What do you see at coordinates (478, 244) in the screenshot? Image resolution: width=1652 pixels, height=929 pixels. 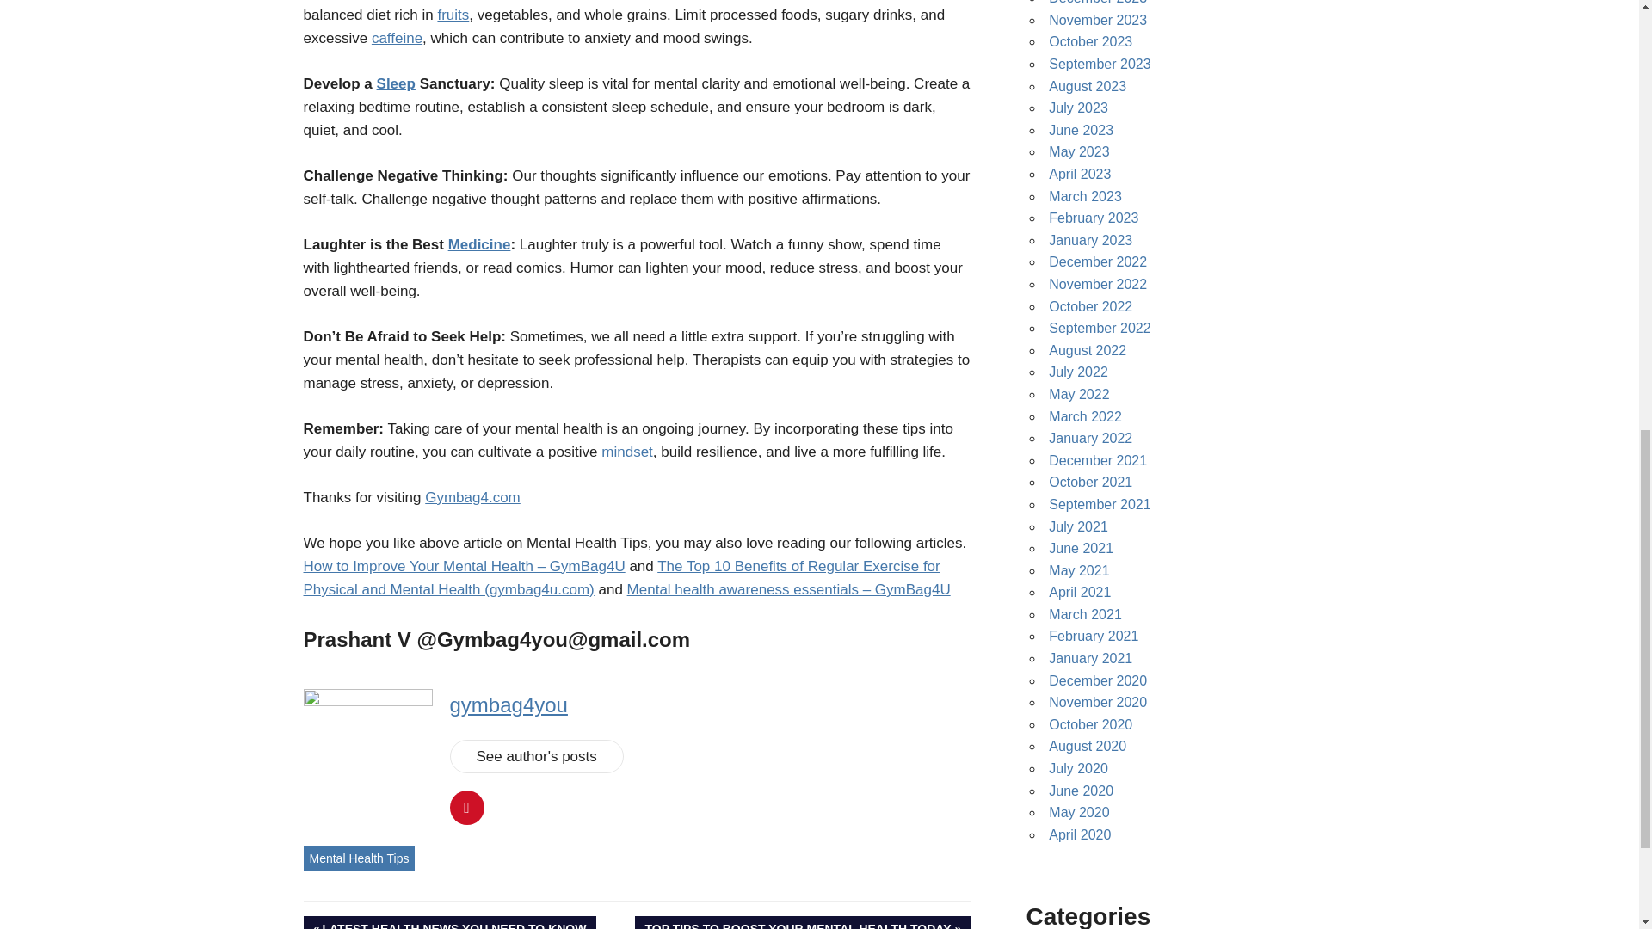 I see `gymbag4you` at bounding box center [478, 244].